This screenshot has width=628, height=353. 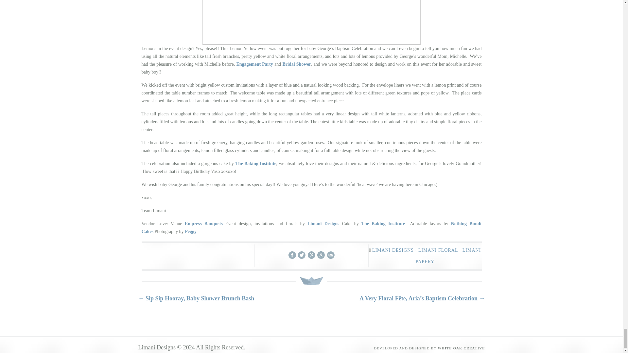 I want to click on Peggy, so click(x=190, y=231).